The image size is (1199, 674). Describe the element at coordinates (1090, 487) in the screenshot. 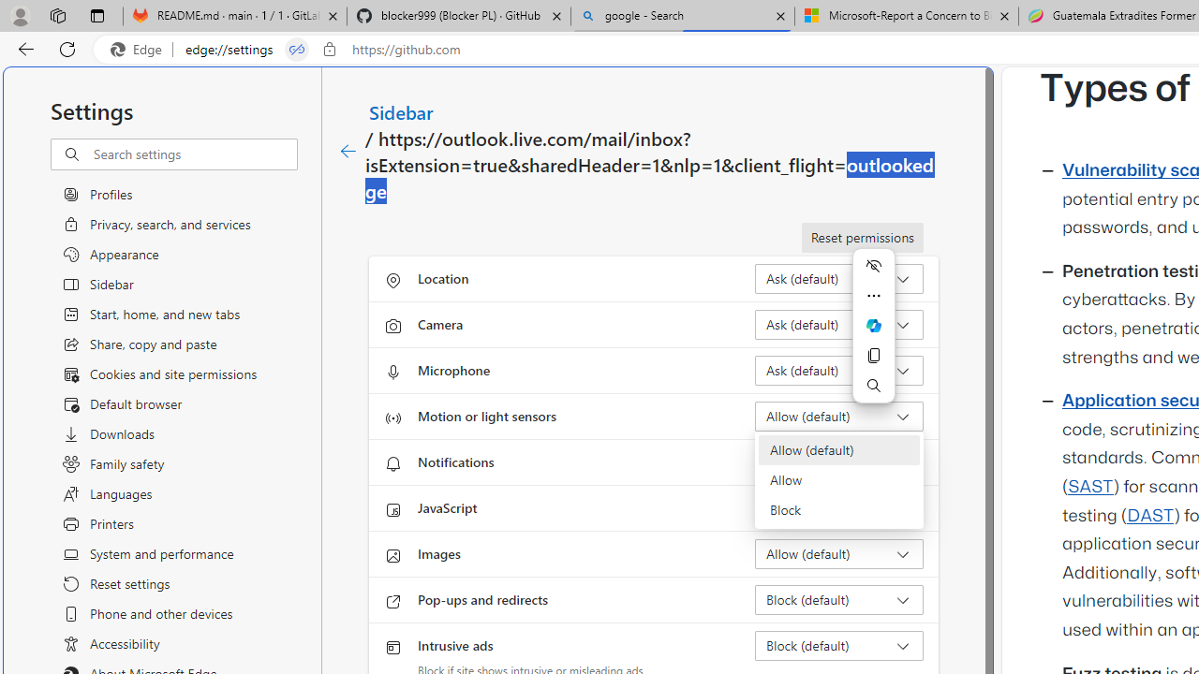

I see `SAST` at that location.